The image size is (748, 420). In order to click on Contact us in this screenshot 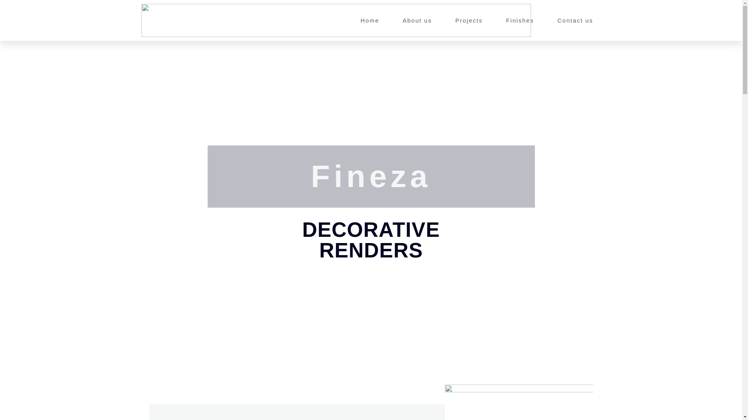, I will do `click(575, 21)`.